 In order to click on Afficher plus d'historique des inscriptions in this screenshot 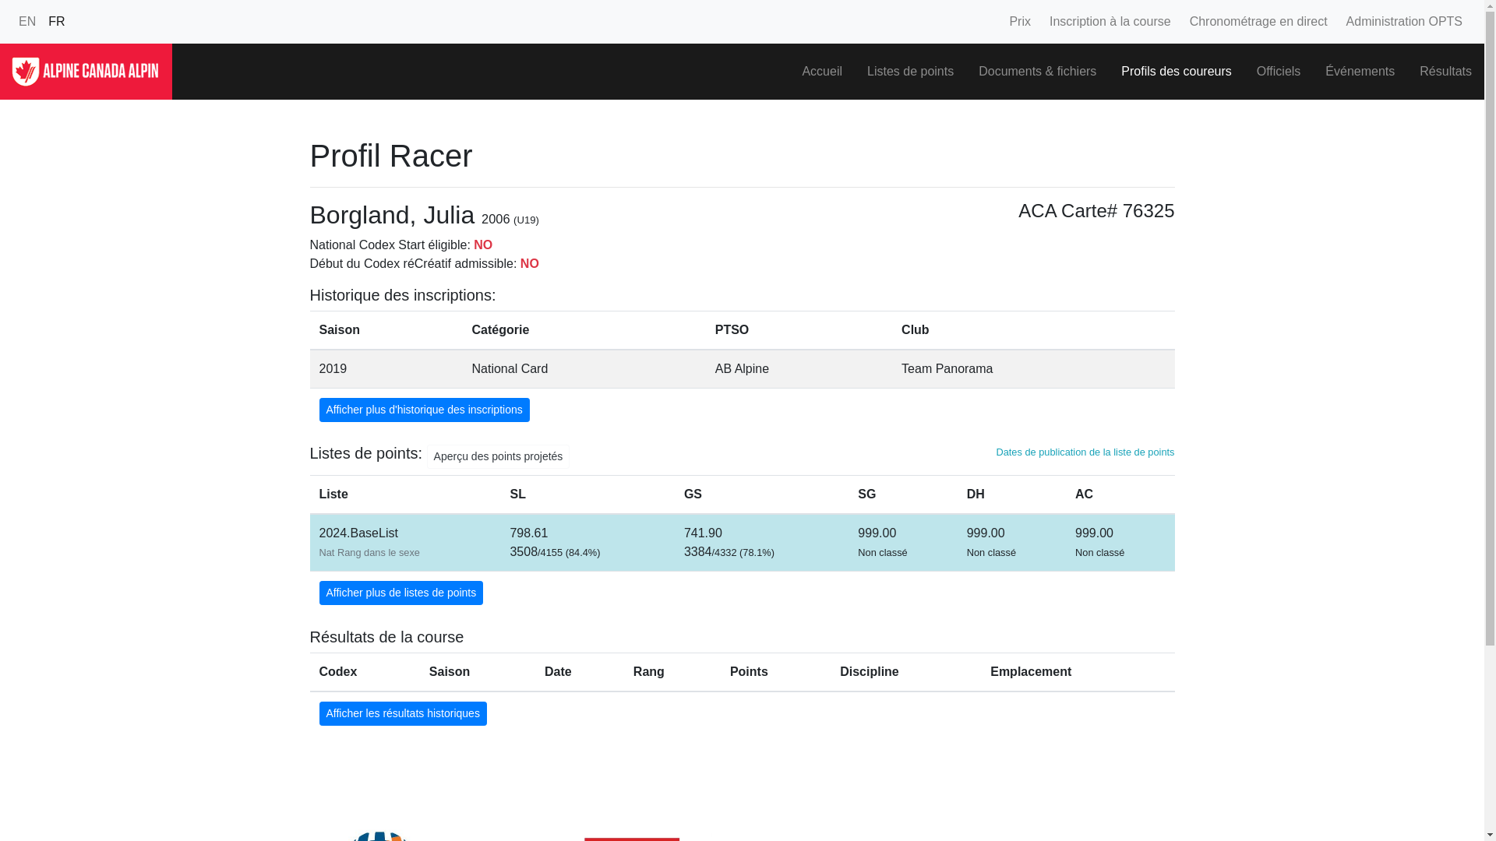, I will do `click(425, 410)`.